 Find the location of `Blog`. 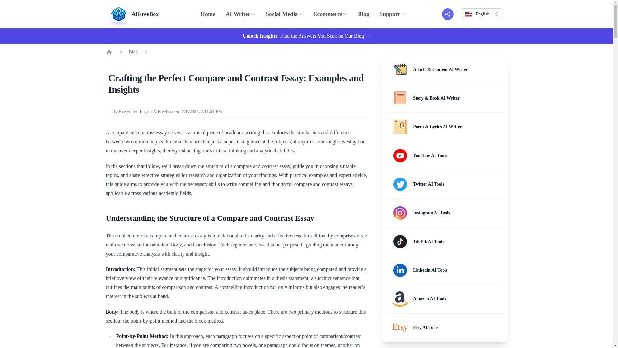

Blog is located at coordinates (133, 52).